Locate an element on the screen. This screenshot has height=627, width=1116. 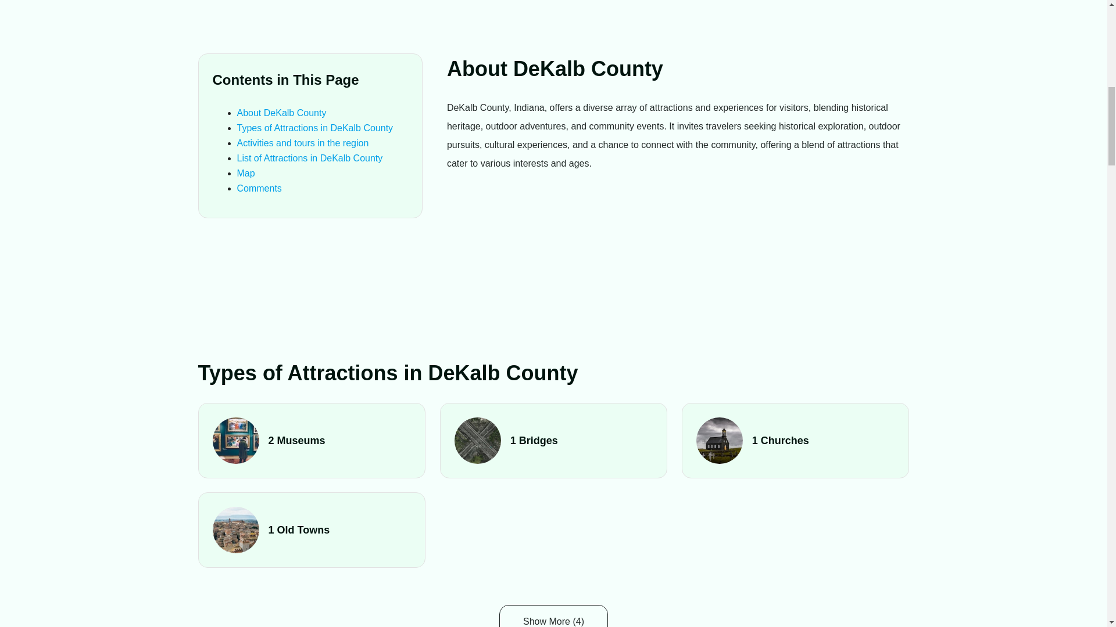
1 Churches is located at coordinates (795, 441).